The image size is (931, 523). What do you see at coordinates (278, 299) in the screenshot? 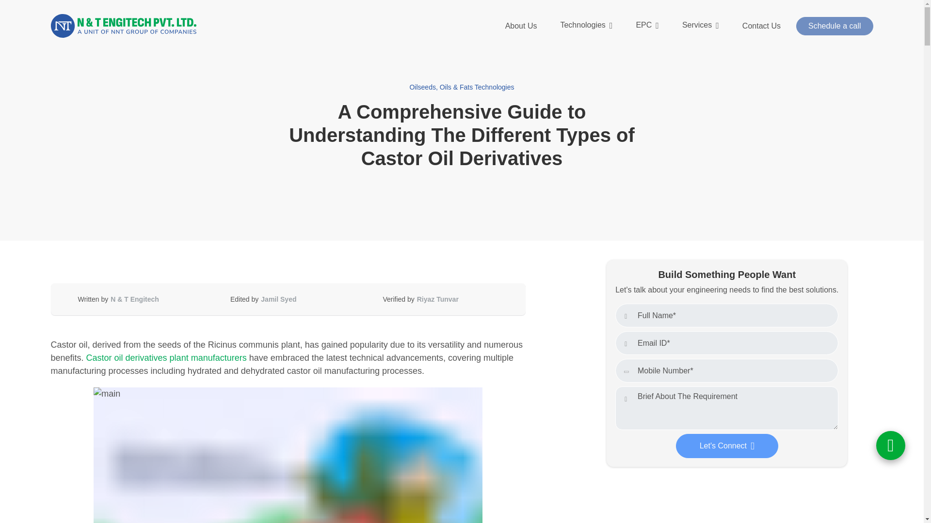
I see `Jamil Syed` at bounding box center [278, 299].